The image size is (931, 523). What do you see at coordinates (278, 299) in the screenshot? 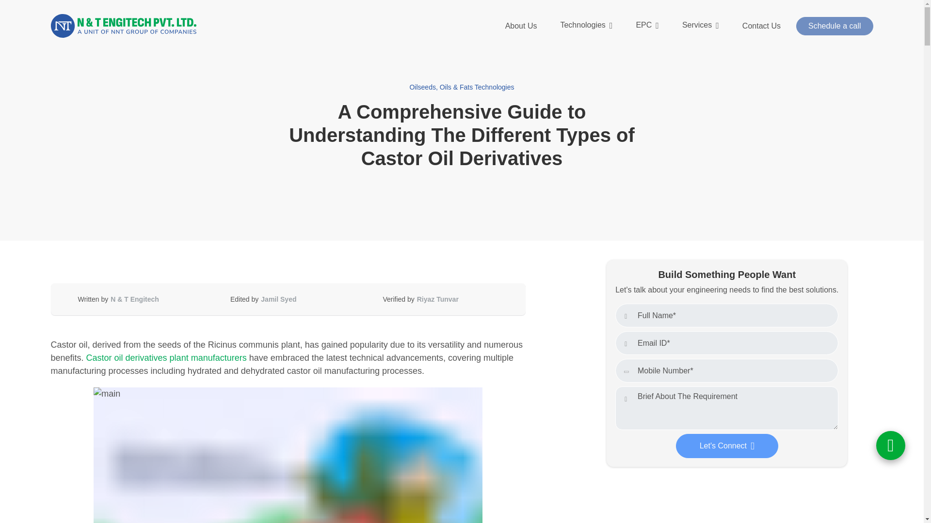
I see `Jamil Syed` at bounding box center [278, 299].